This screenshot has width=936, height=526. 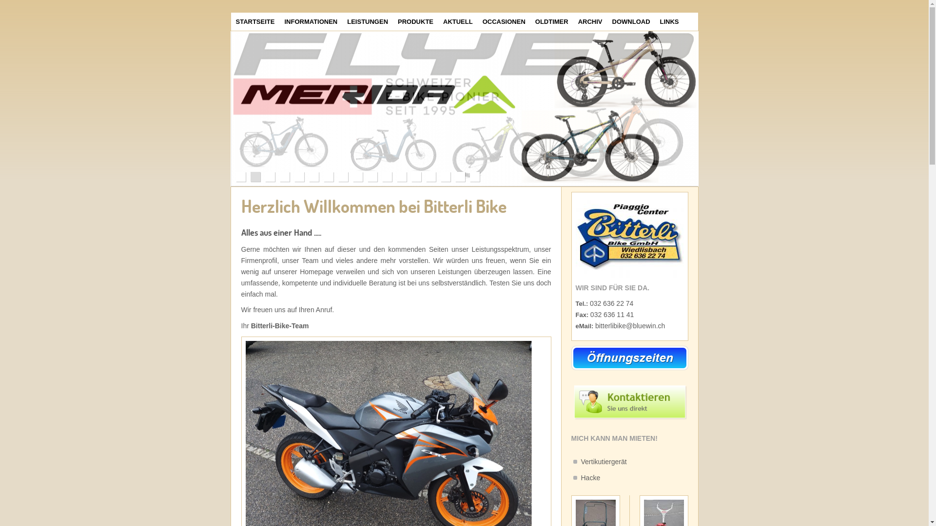 What do you see at coordinates (458, 21) in the screenshot?
I see `AKTUELL` at bounding box center [458, 21].